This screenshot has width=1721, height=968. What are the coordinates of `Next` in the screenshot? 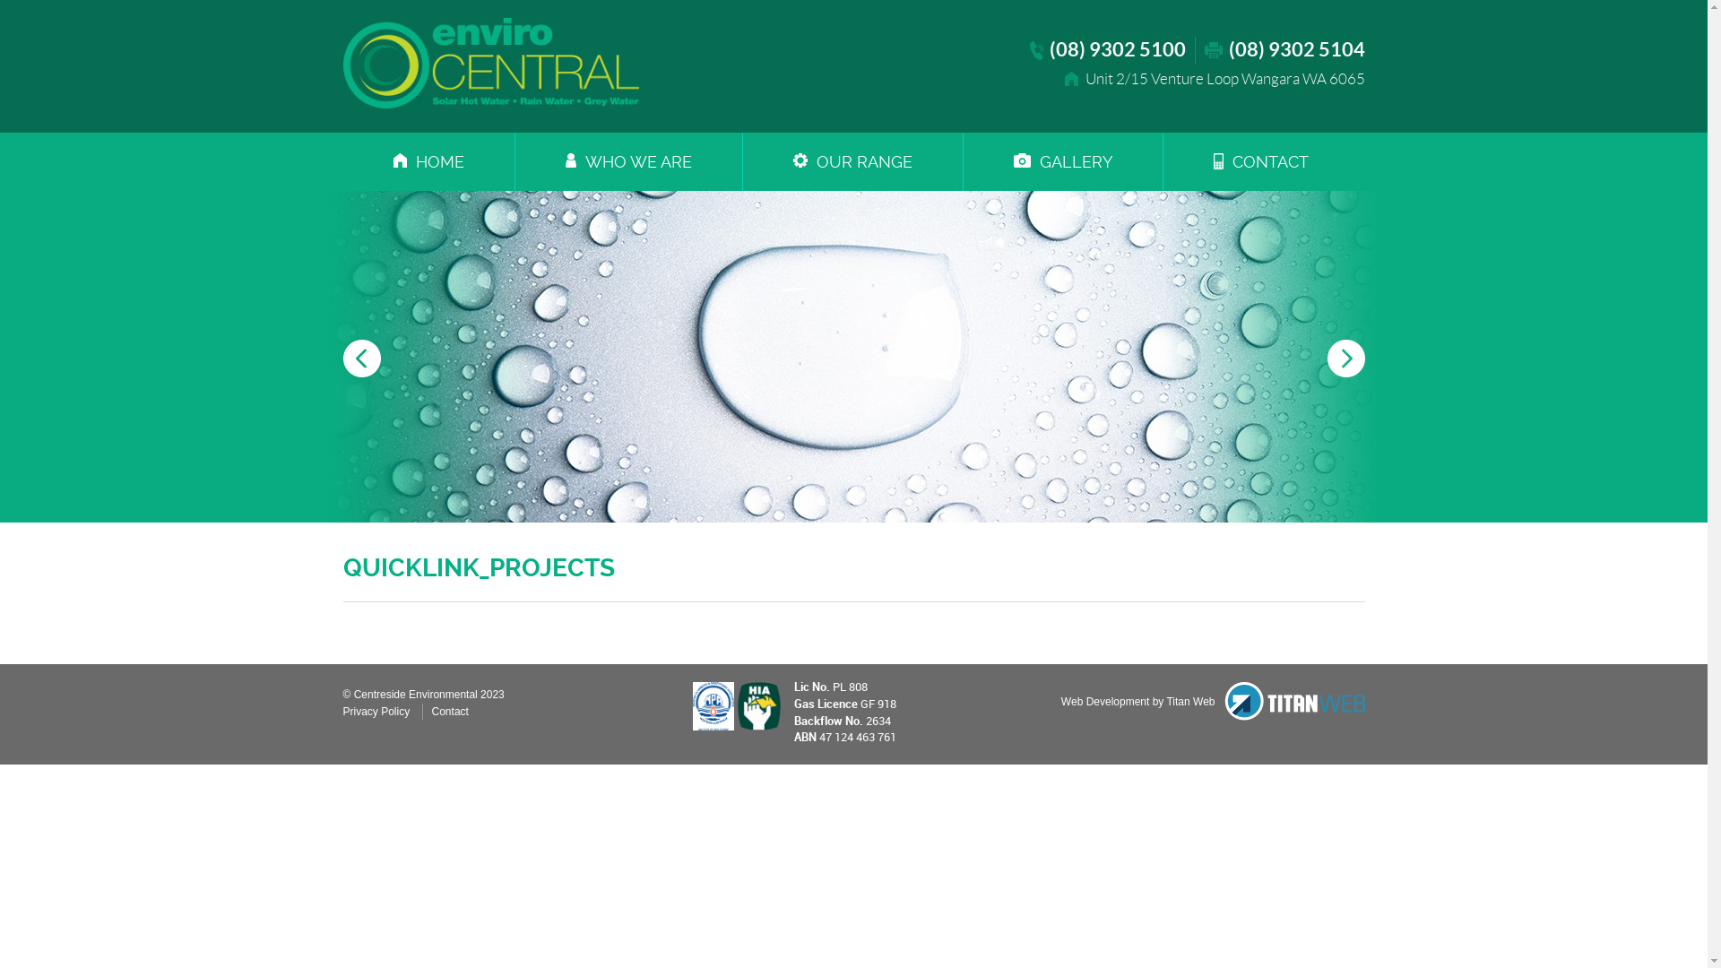 It's located at (1345, 359).